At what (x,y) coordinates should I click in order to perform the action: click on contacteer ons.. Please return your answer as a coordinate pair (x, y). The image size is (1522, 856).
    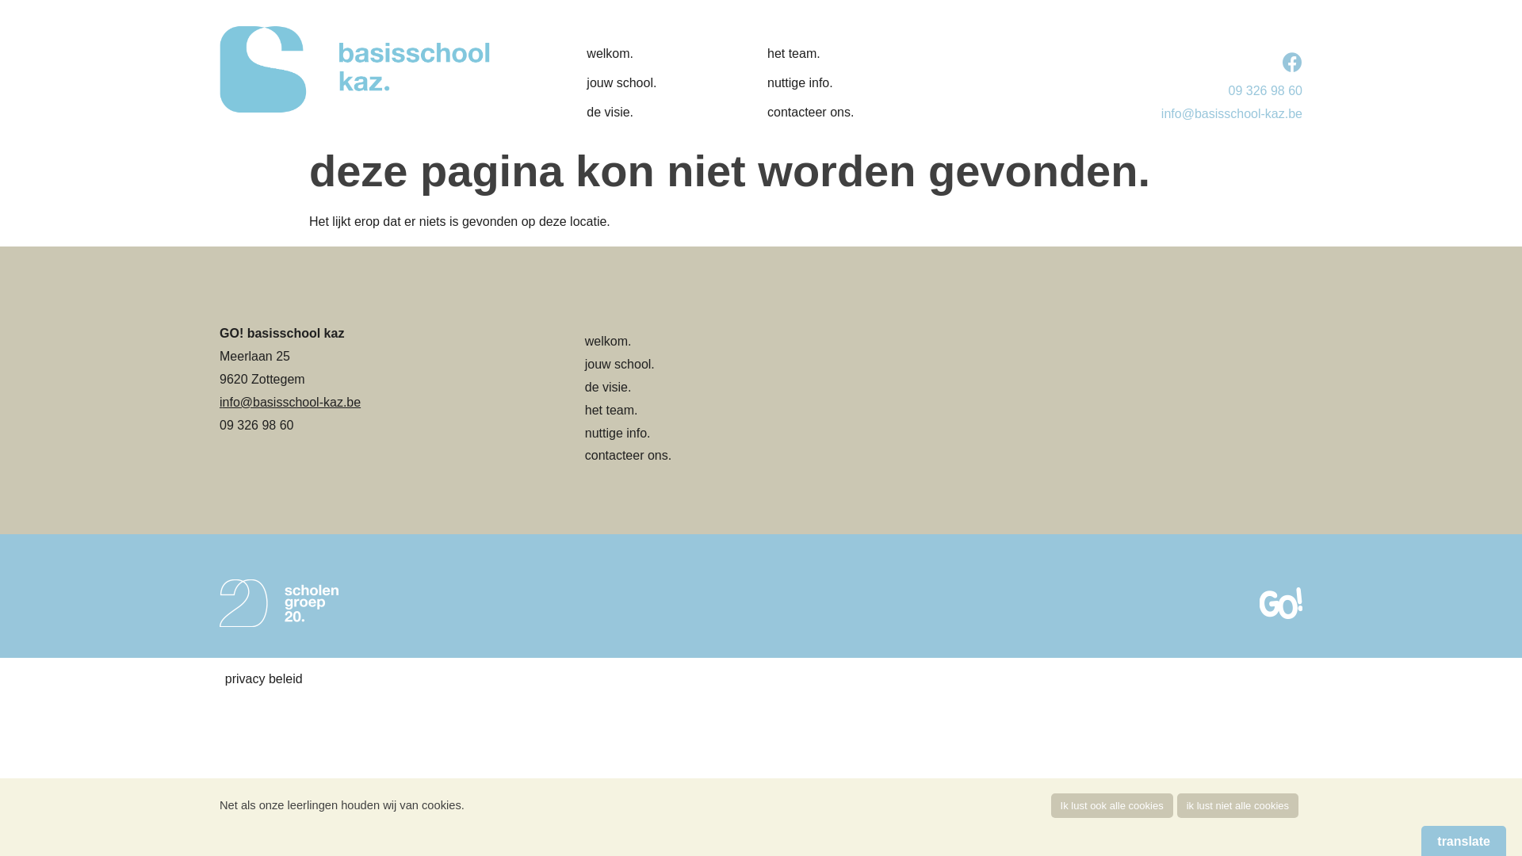
    Looking at the image, I should click on (628, 455).